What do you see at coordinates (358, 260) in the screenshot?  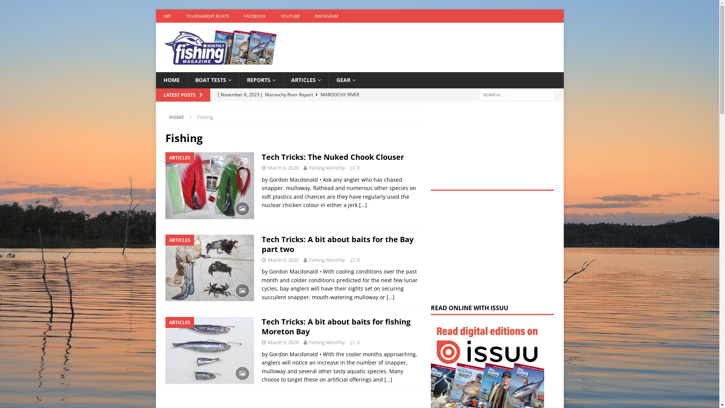 I see `0` at bounding box center [358, 260].